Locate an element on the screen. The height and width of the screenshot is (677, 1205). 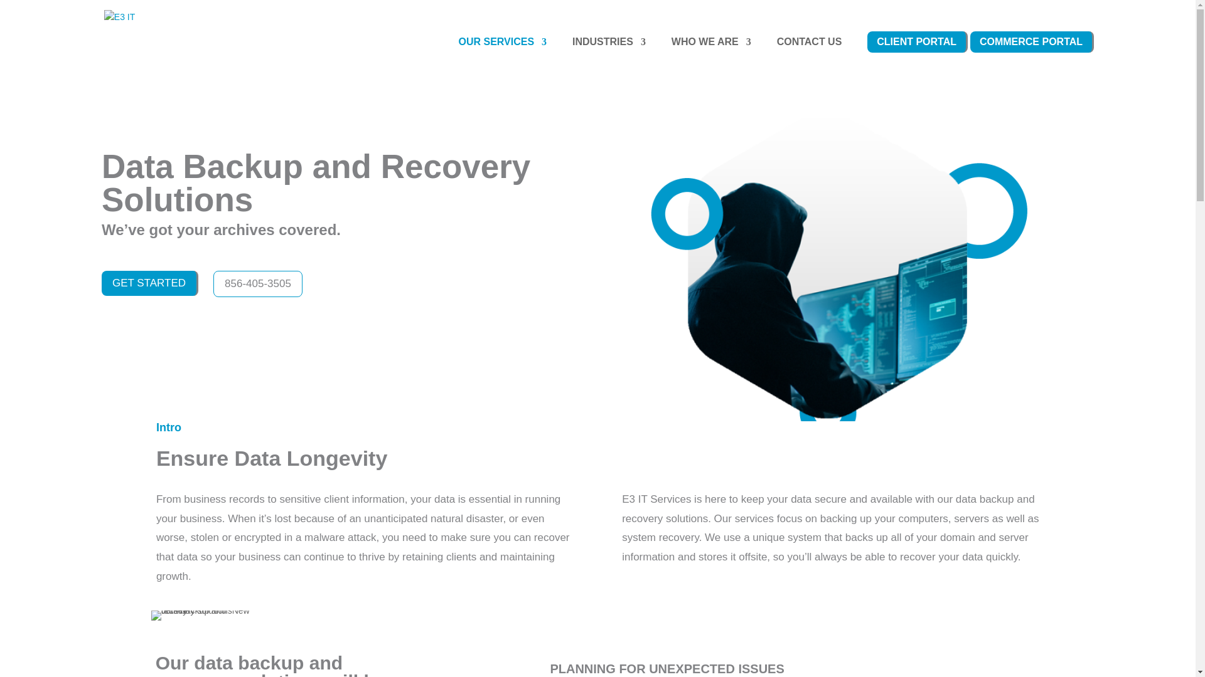
OUR SERVICES is located at coordinates (497, 54).